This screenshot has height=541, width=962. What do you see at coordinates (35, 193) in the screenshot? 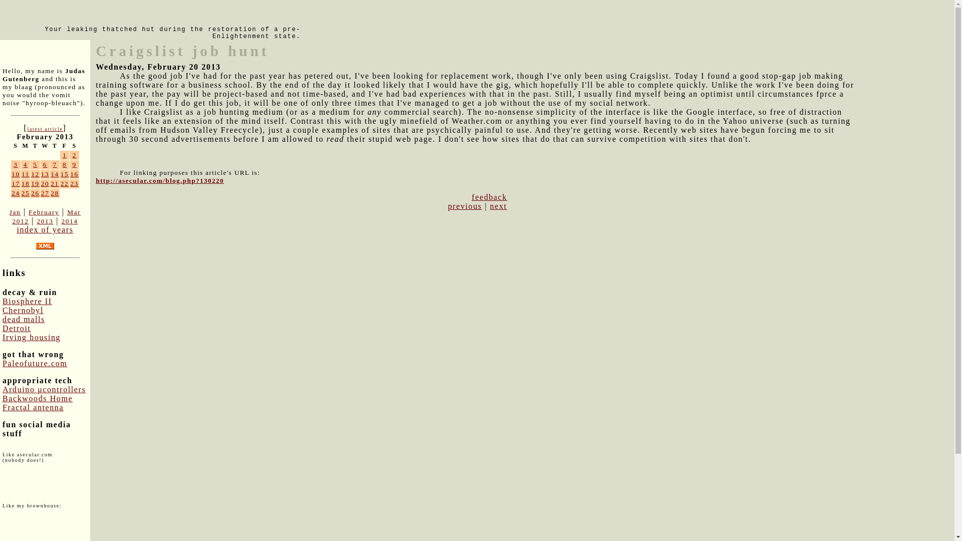
I see `26` at bounding box center [35, 193].